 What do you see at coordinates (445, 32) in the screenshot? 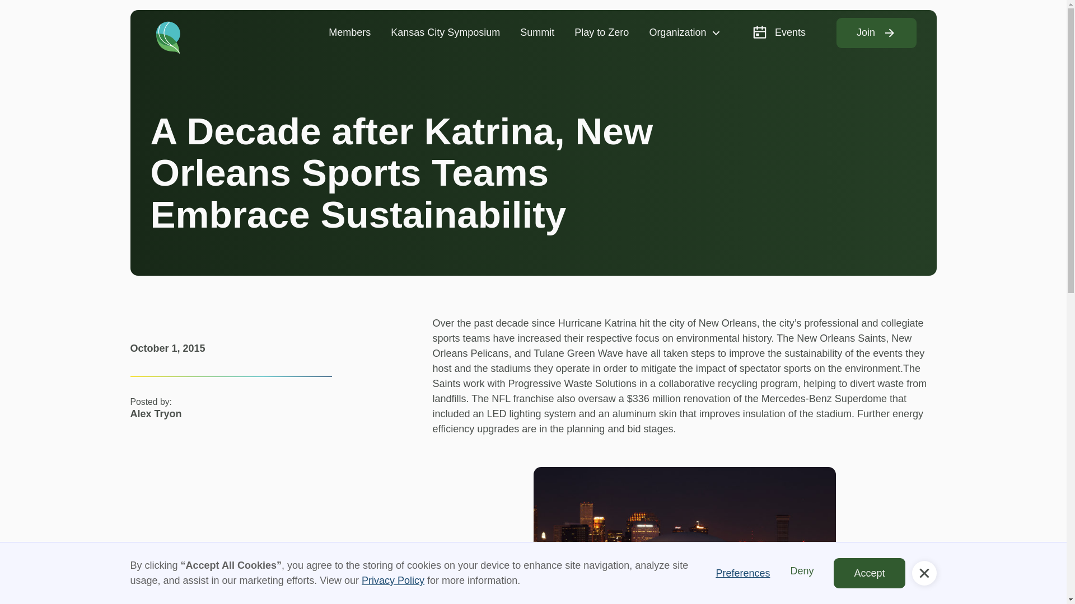
I see `Kansas City Symposium` at bounding box center [445, 32].